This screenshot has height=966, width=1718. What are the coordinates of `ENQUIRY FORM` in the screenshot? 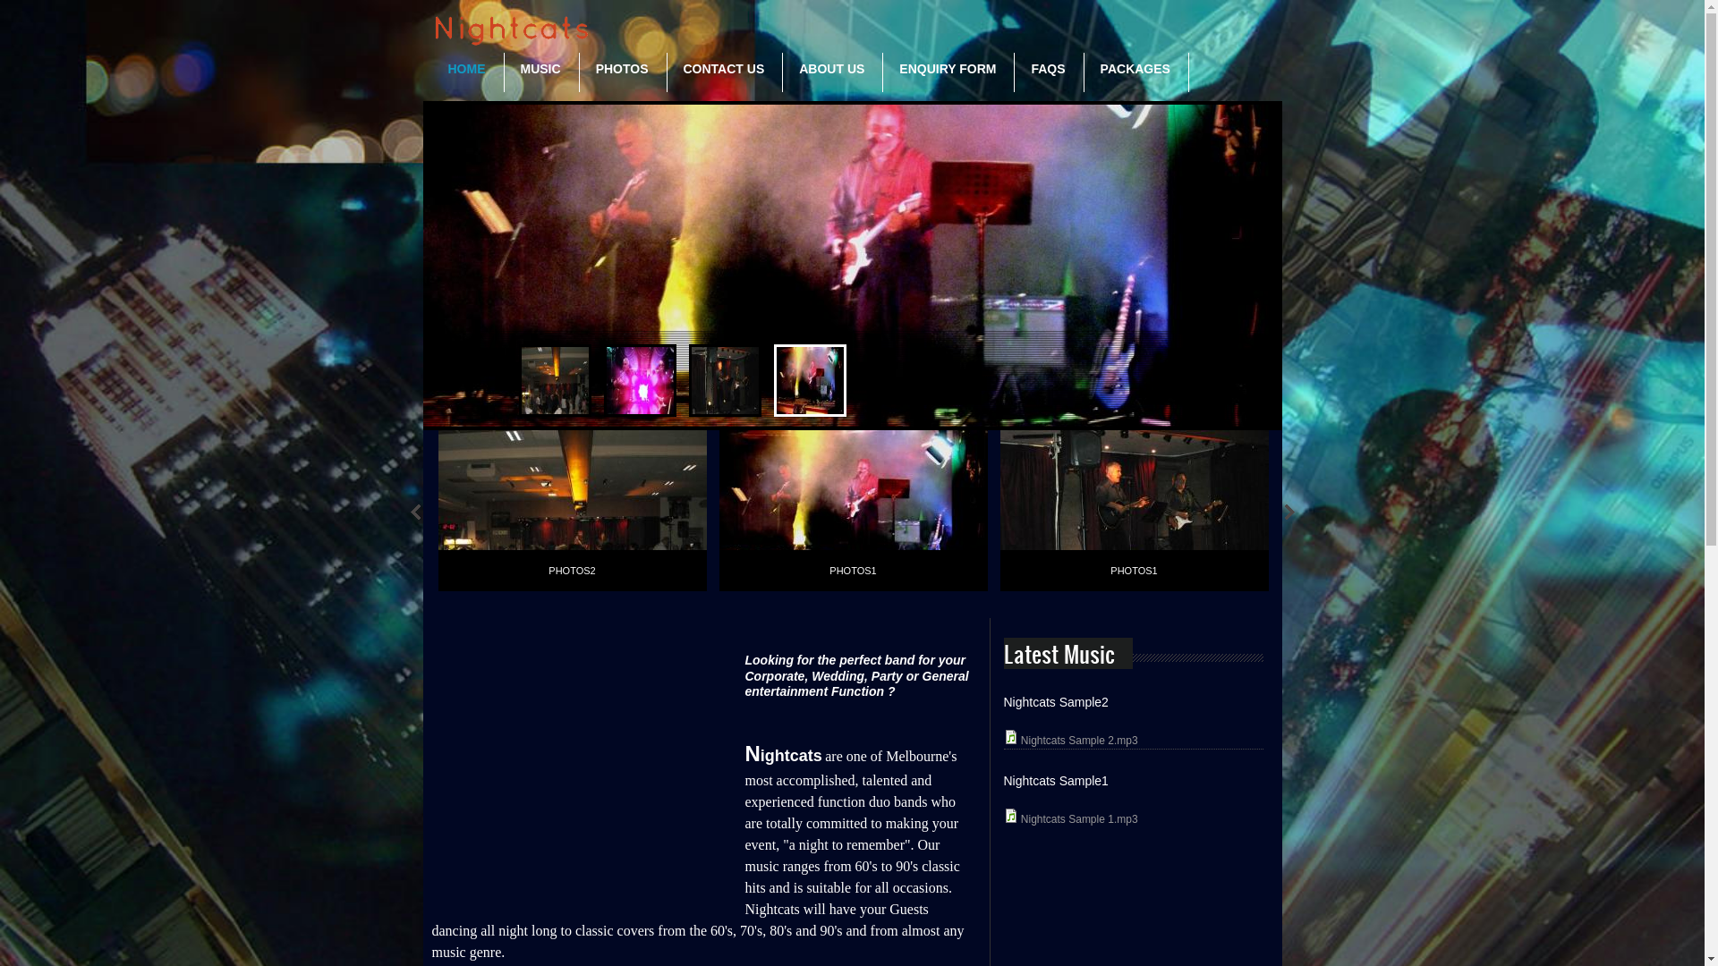 It's located at (948, 70).